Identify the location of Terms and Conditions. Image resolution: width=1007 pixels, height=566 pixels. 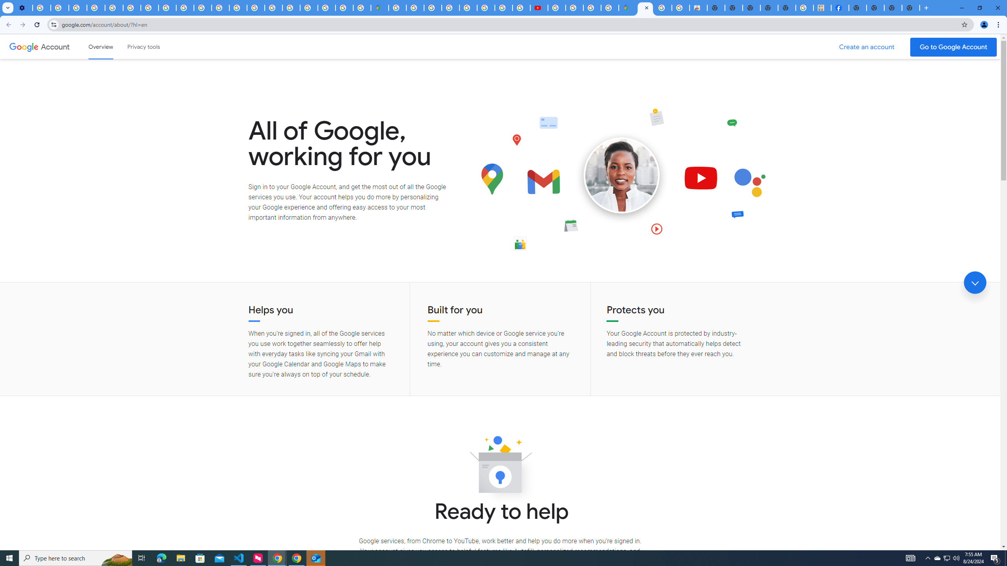
(468, 8).